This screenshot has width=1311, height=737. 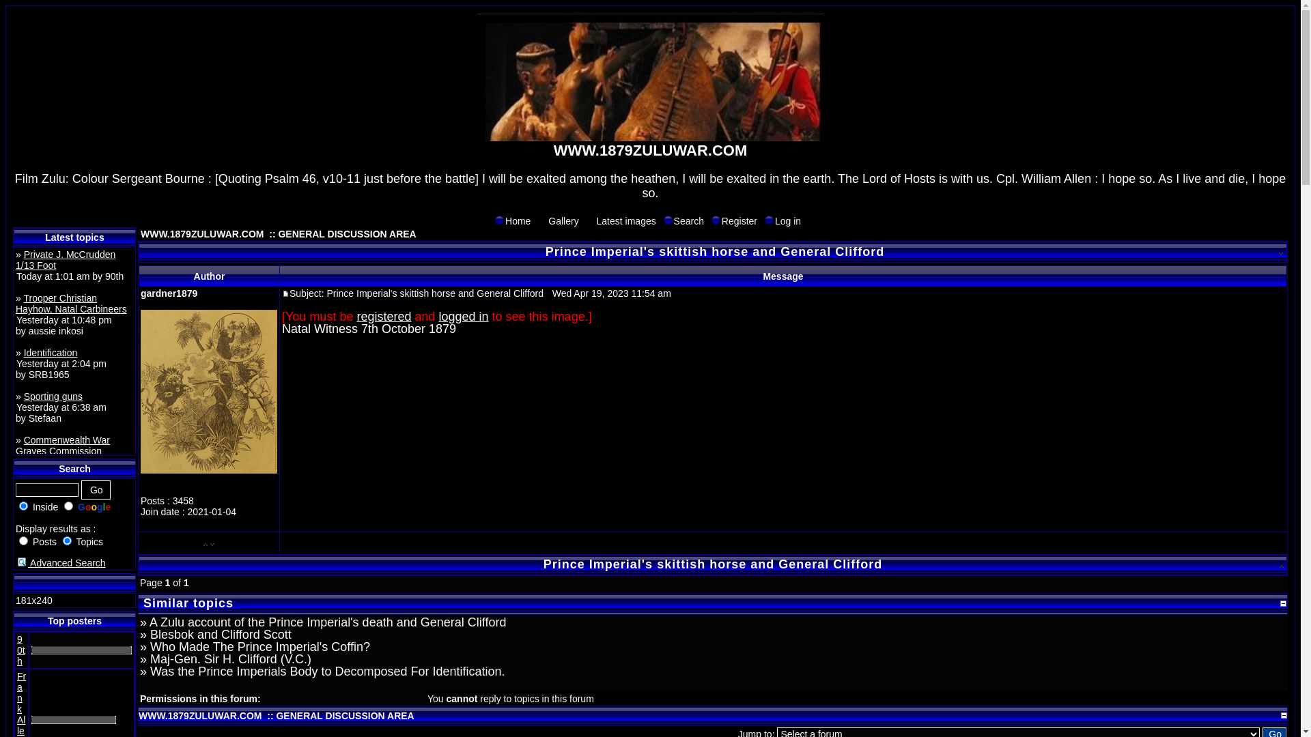 What do you see at coordinates (61, 563) in the screenshot?
I see `Advanced Search` at bounding box center [61, 563].